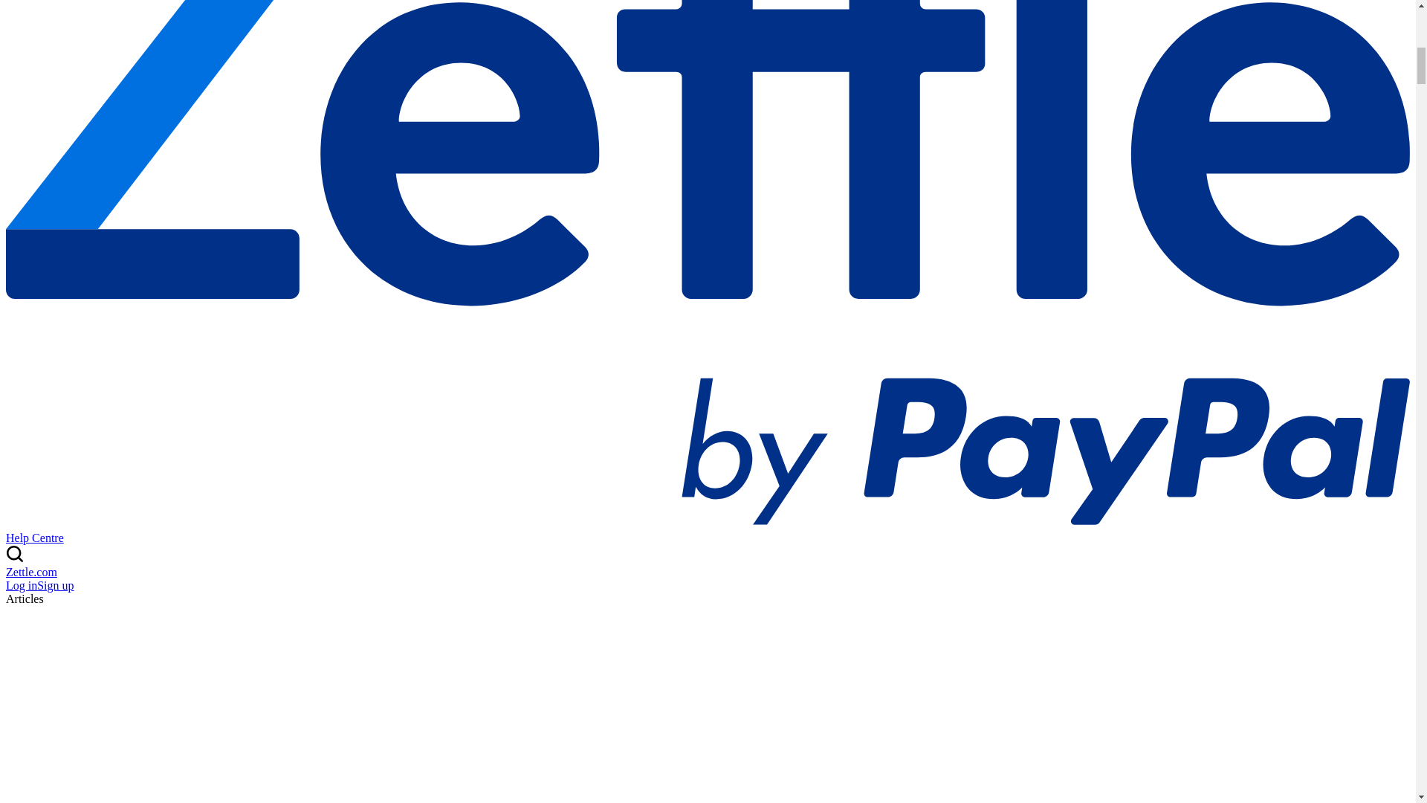 This screenshot has height=803, width=1427. I want to click on Log in, so click(21, 584).